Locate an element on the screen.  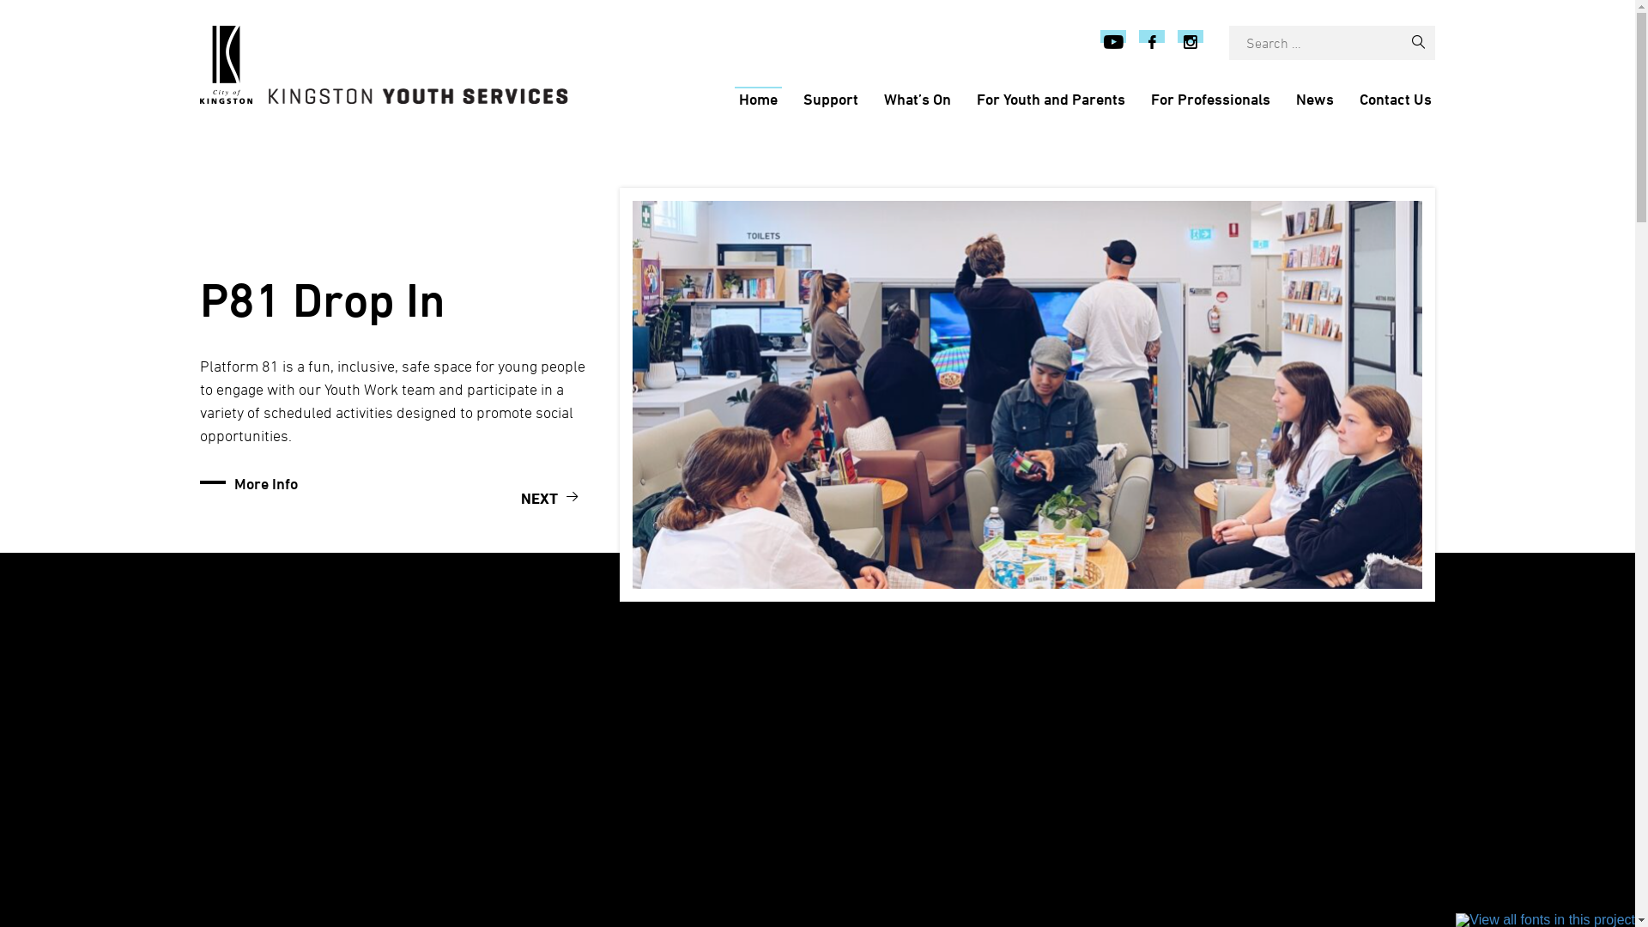
News is located at coordinates (1314, 99).